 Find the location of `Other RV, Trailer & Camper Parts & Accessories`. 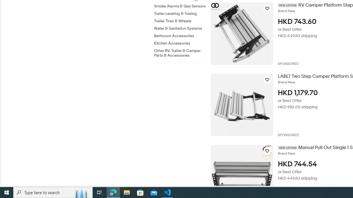

Other RV, Trailer & Camper Parts & Accessories is located at coordinates (180, 53).